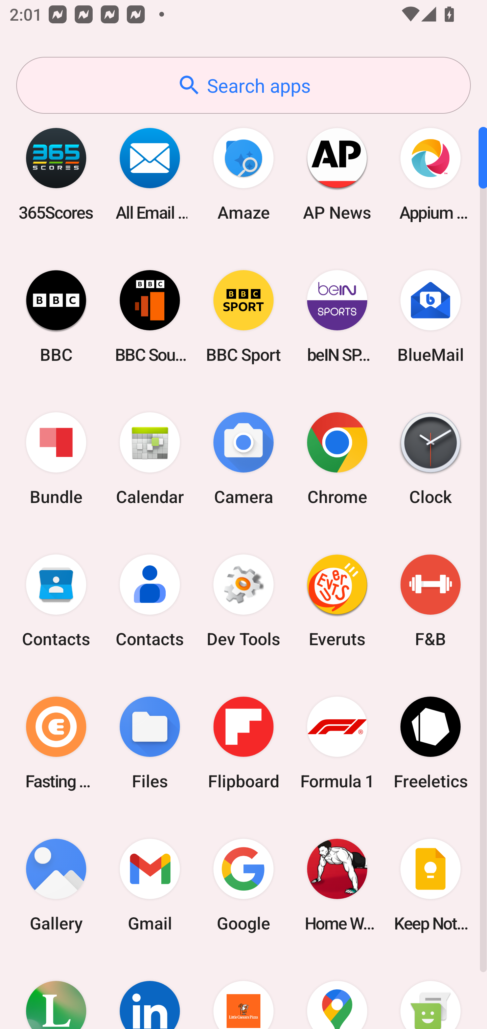 The width and height of the screenshot is (487, 1029). Describe the element at coordinates (243, 743) in the screenshot. I see `Flipboard` at that location.